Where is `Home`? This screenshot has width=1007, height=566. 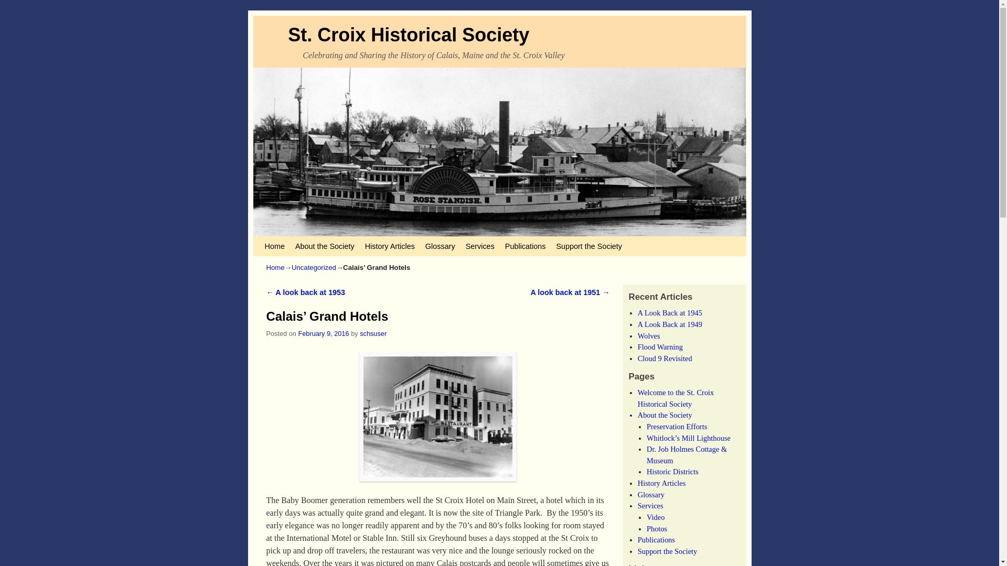 Home is located at coordinates (274, 246).